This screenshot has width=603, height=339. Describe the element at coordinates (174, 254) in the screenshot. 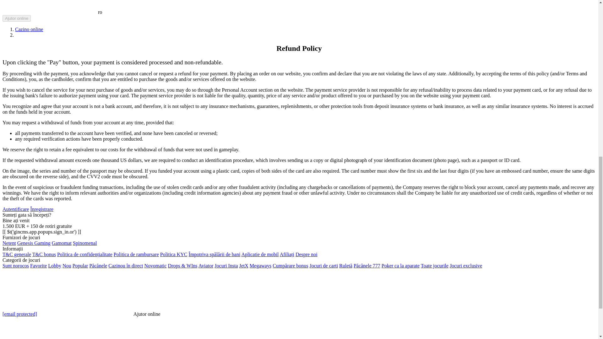

I see `Politica KYC` at that location.